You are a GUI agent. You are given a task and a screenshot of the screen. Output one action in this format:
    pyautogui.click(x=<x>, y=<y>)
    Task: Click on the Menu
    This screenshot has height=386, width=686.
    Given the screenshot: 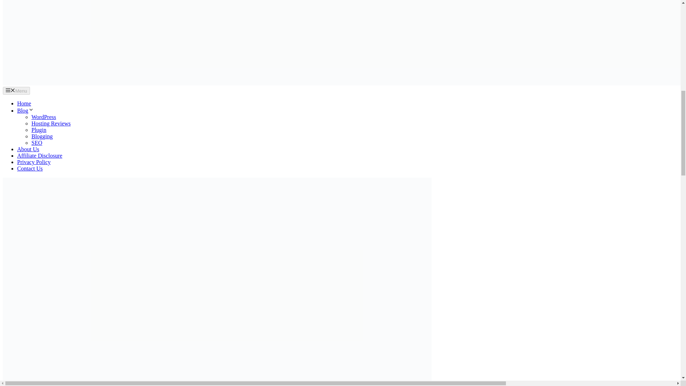 What is the action you would take?
    pyautogui.click(x=16, y=91)
    